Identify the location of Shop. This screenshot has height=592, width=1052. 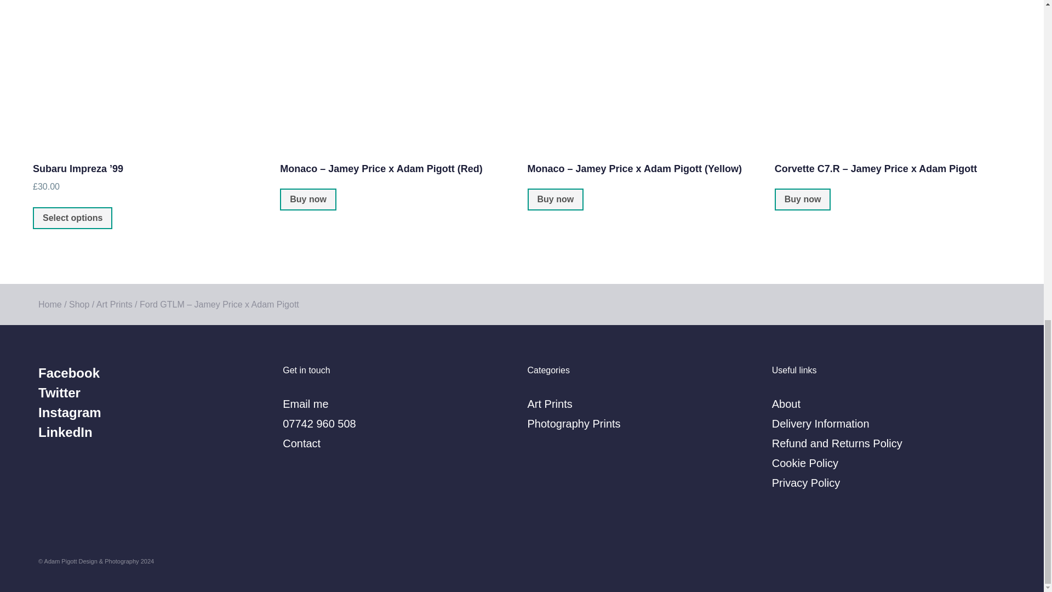
(79, 304).